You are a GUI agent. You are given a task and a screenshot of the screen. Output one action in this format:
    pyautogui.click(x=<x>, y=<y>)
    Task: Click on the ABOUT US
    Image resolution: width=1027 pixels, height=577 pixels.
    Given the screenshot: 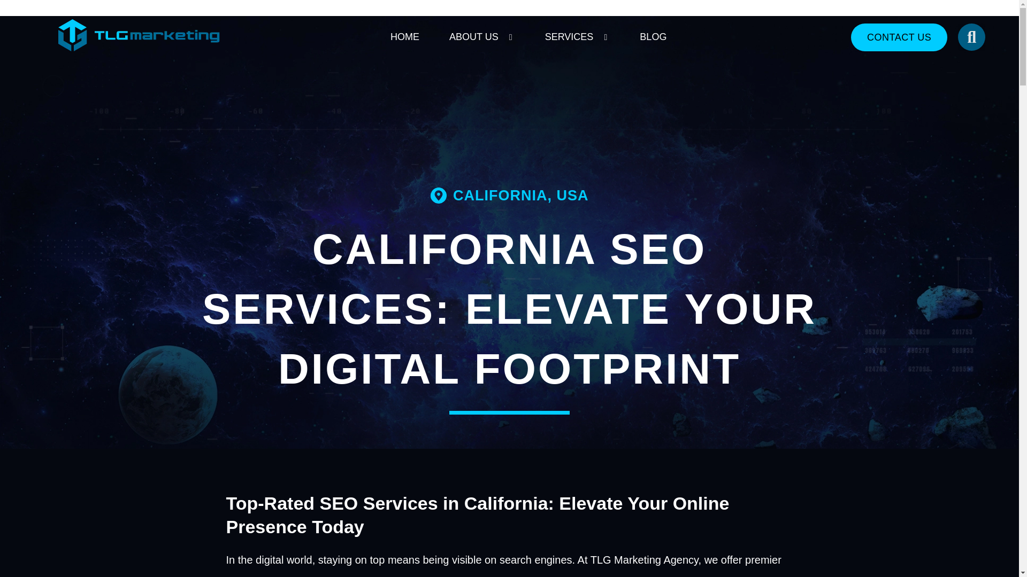 What is the action you would take?
    pyautogui.click(x=474, y=37)
    